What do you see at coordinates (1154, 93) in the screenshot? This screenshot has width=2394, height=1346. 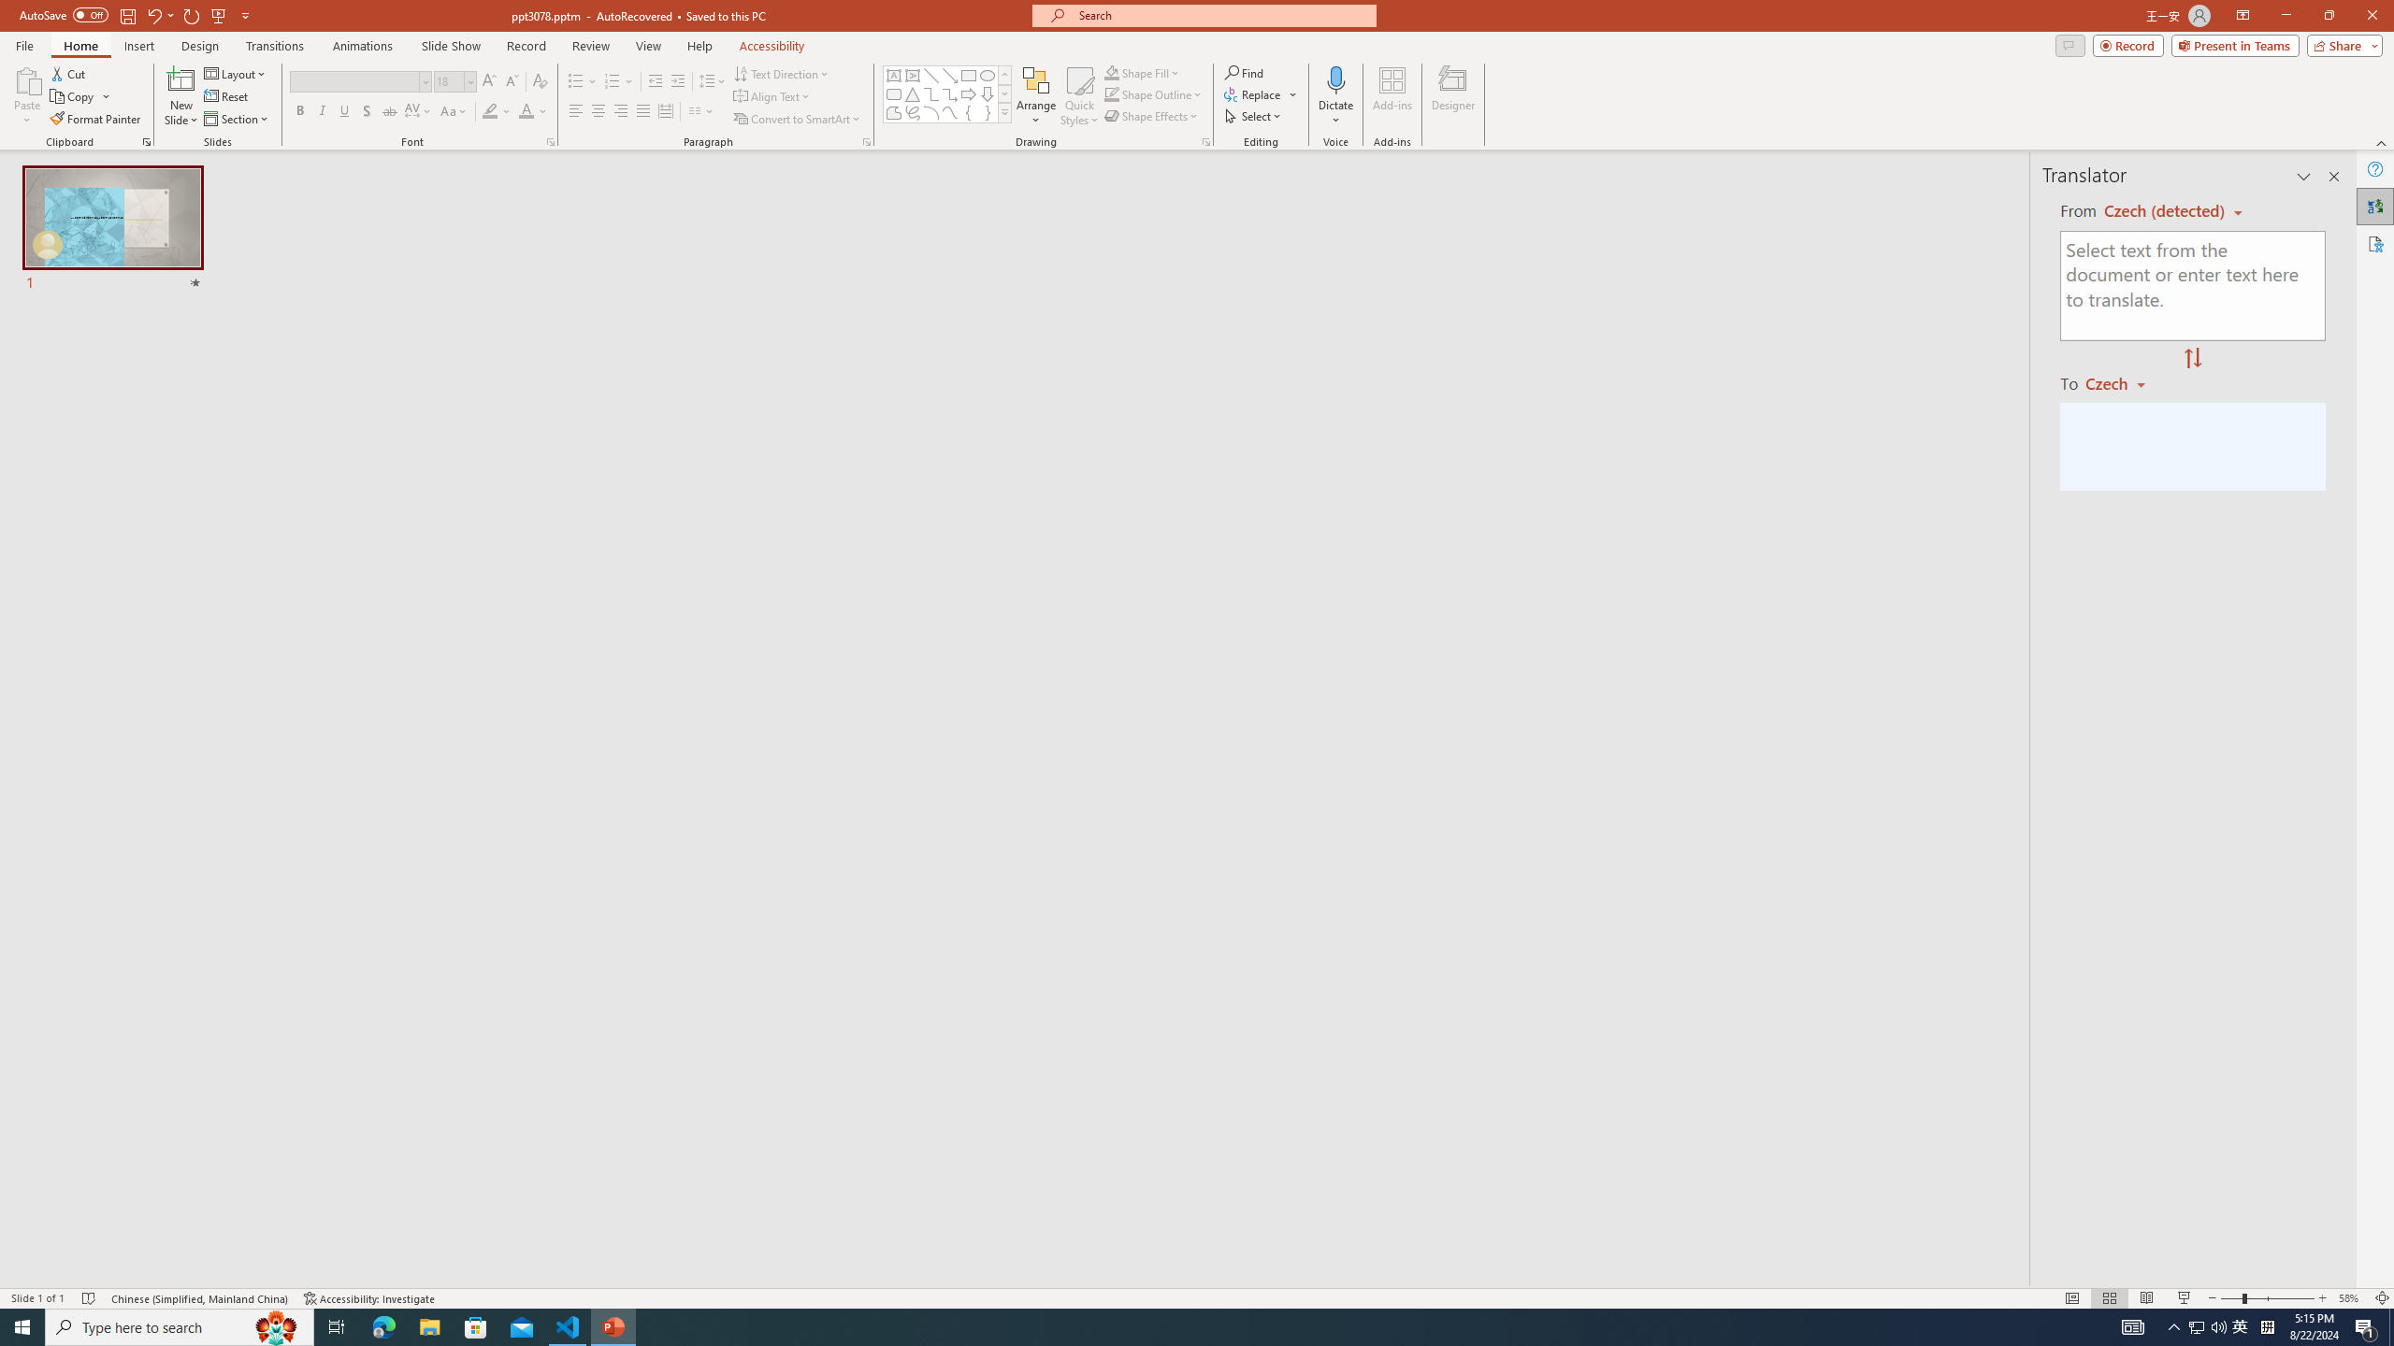 I see `Shape Outline` at bounding box center [1154, 93].